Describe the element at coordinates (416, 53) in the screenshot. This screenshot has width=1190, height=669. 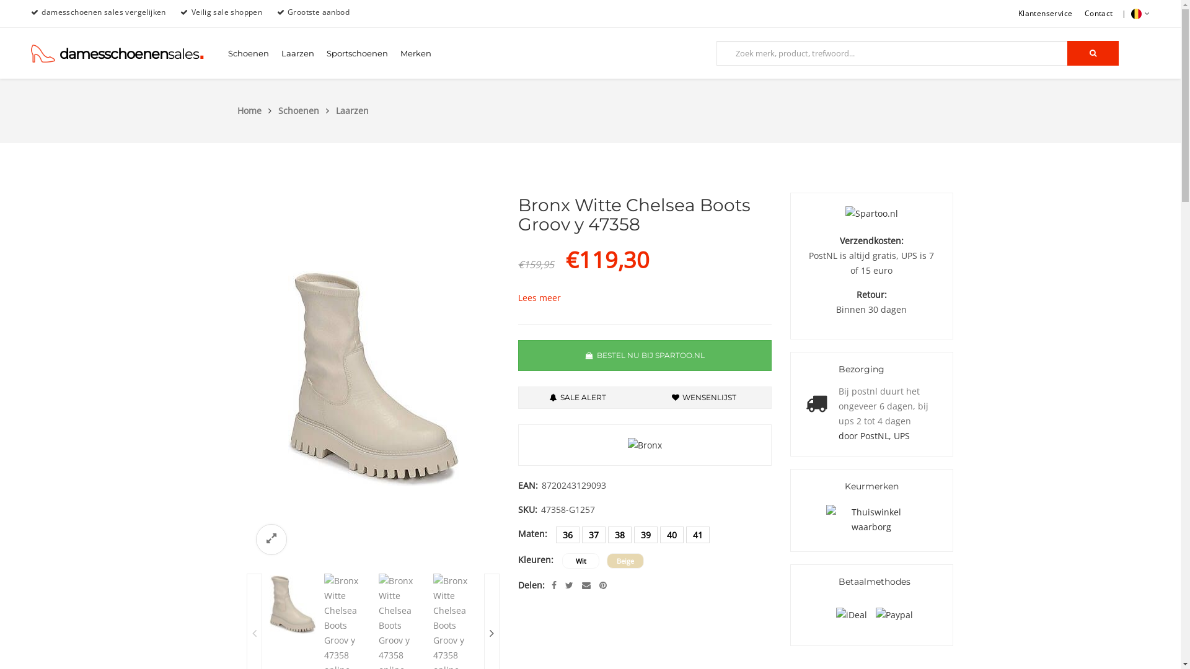
I see `Merken` at that location.